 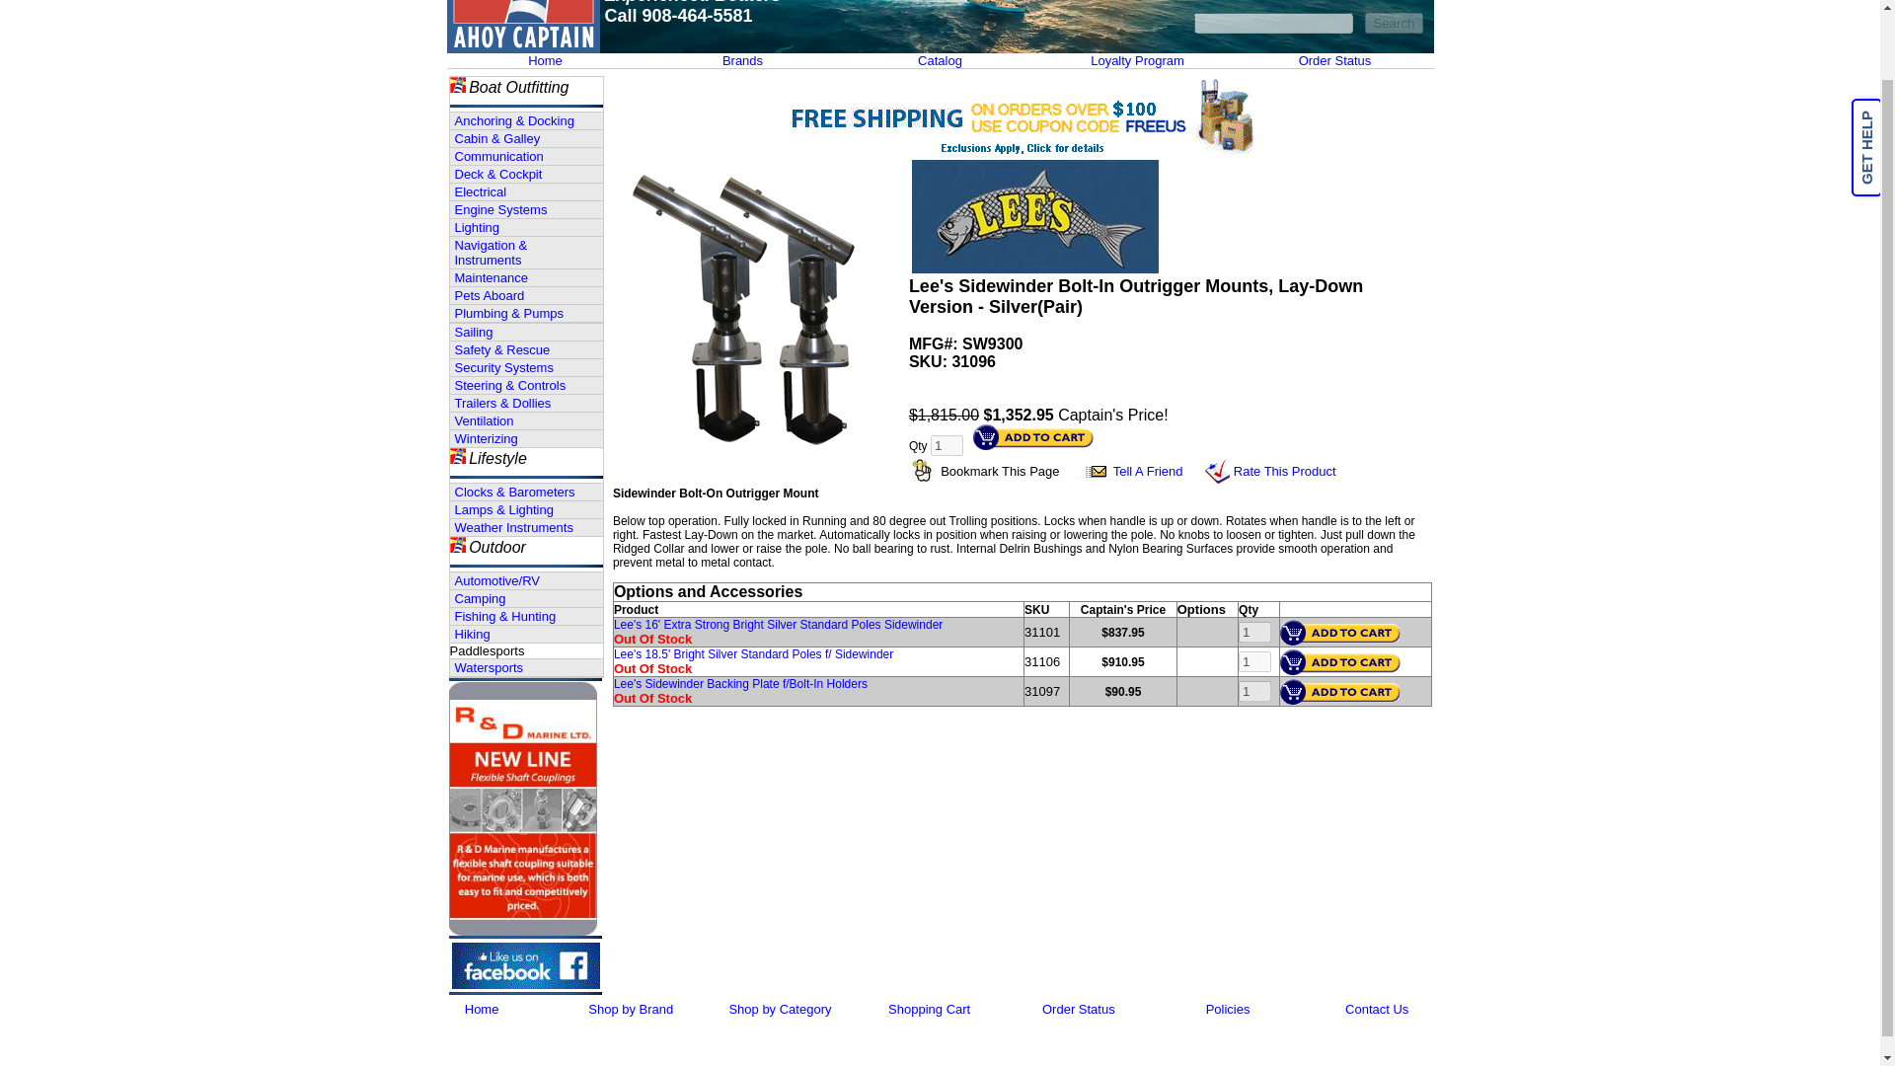 What do you see at coordinates (1255, 632) in the screenshot?
I see `1` at bounding box center [1255, 632].